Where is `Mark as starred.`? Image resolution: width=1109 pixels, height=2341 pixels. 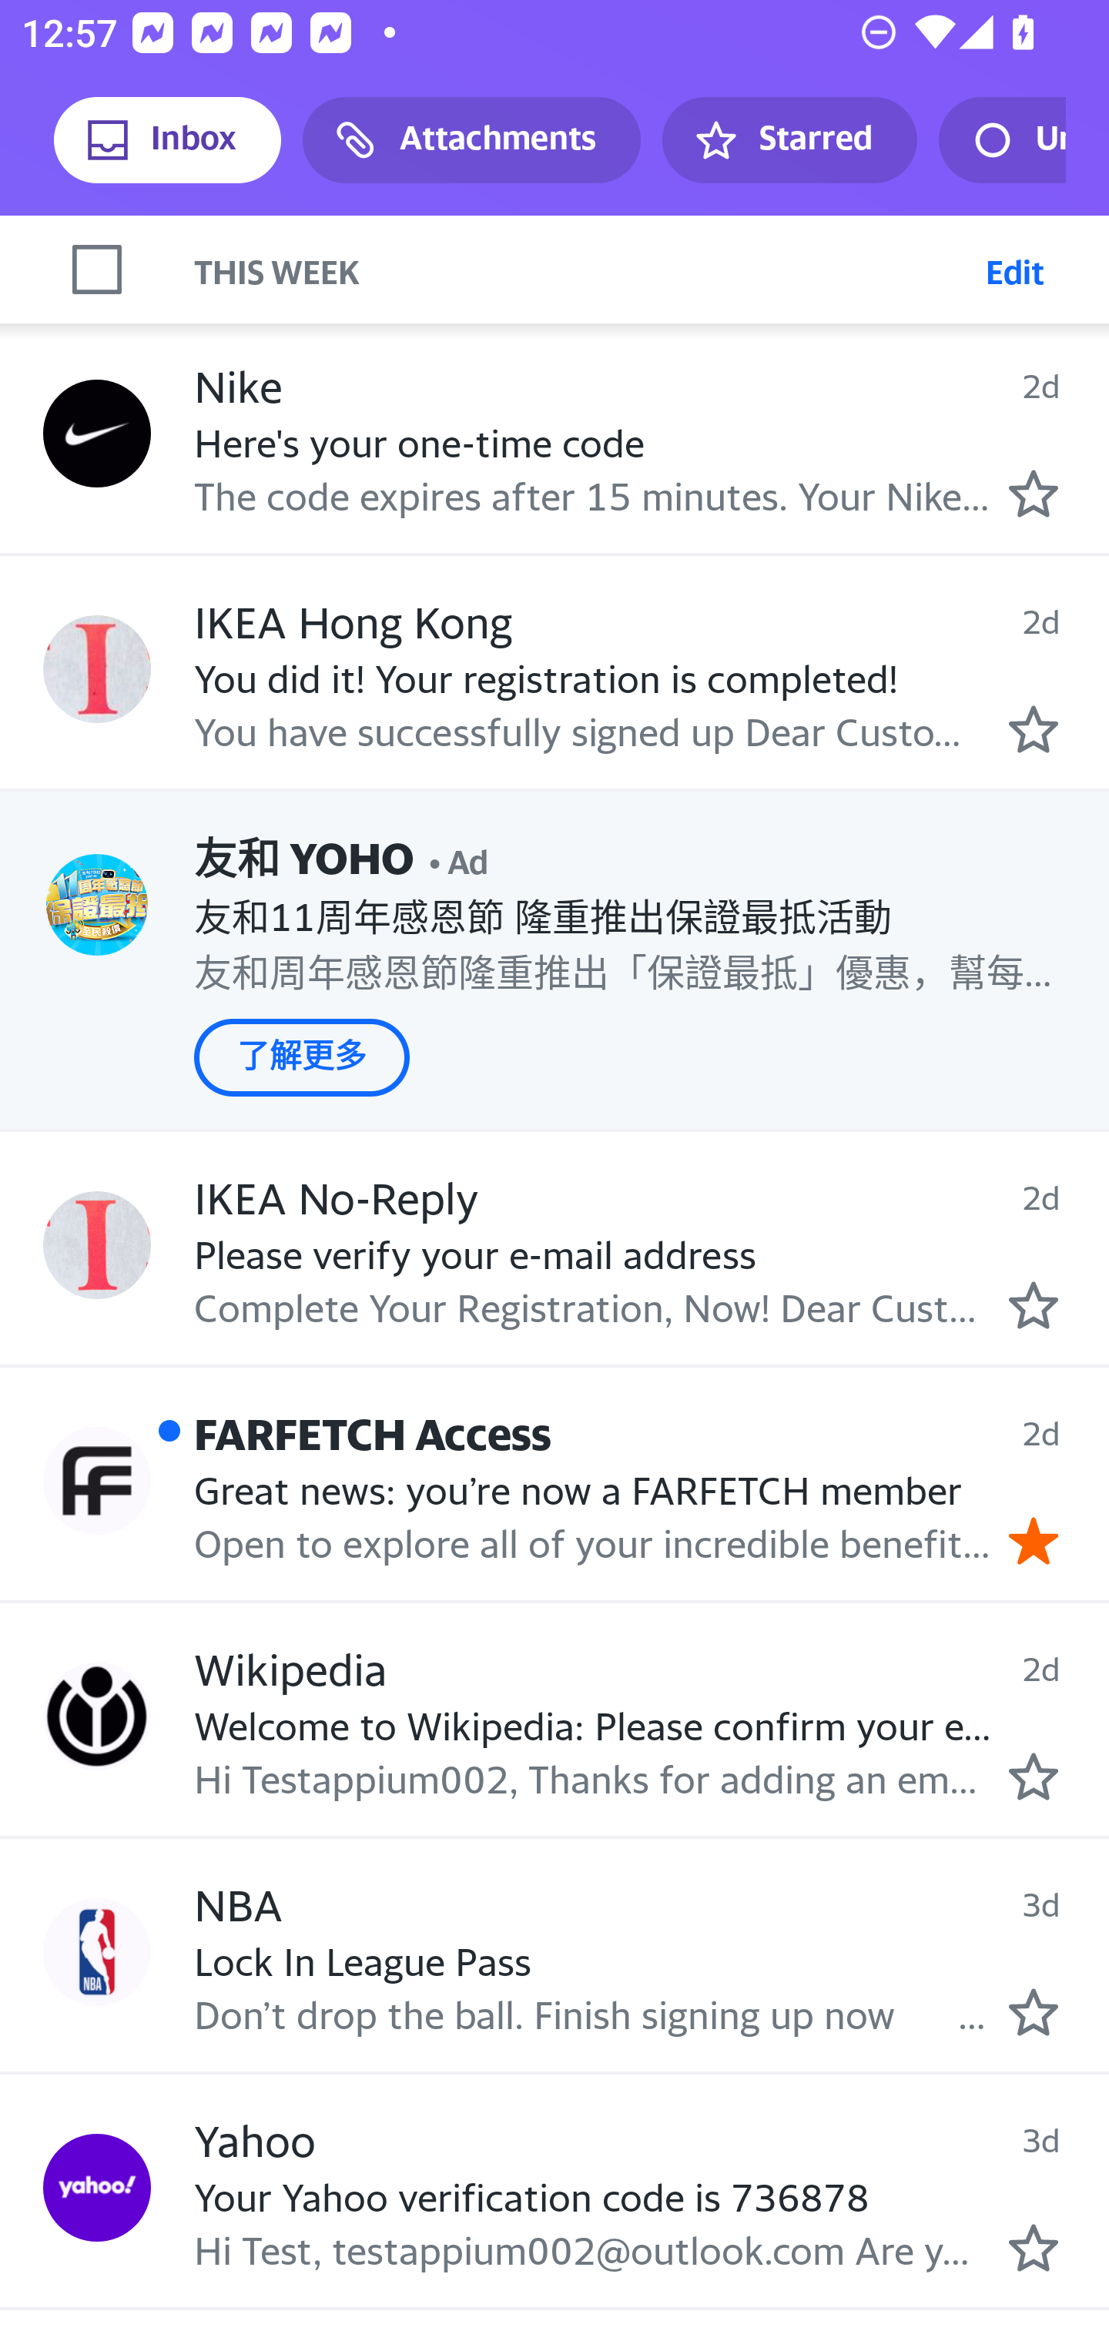
Mark as starred. is located at coordinates (1034, 492).